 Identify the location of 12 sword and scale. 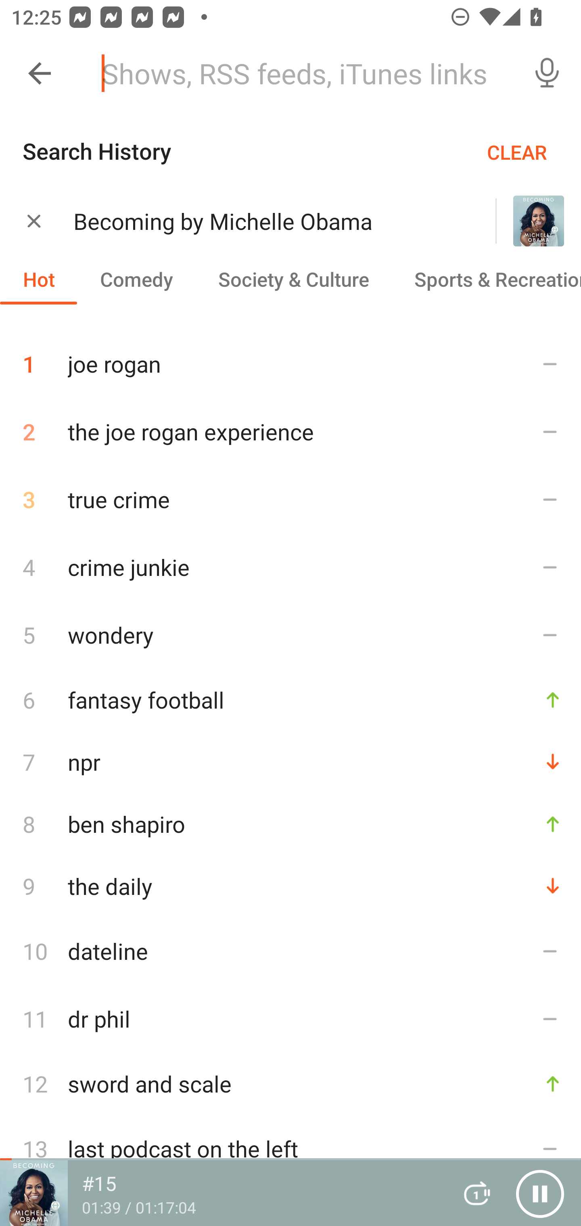
(290, 1084).